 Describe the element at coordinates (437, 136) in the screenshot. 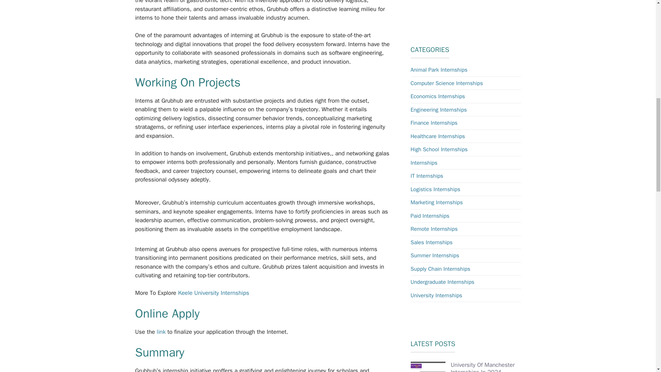

I see `Healthcare Internships` at that location.